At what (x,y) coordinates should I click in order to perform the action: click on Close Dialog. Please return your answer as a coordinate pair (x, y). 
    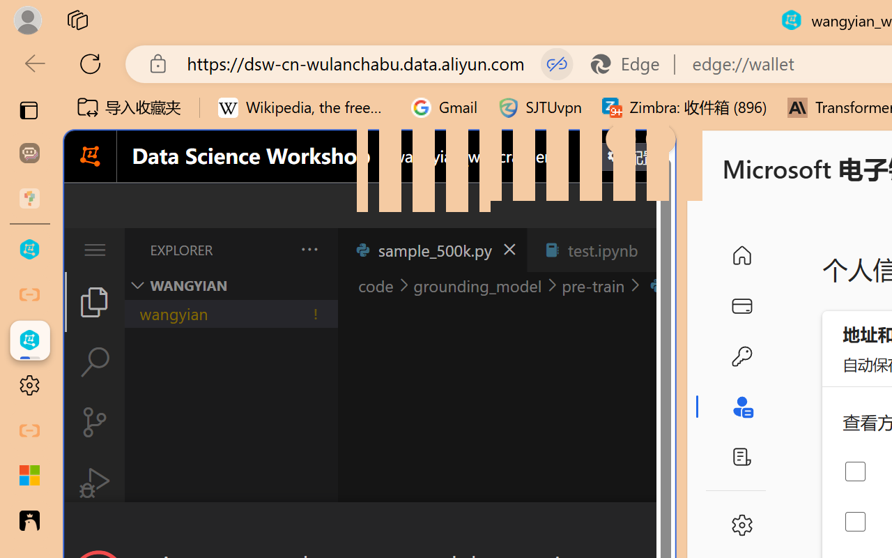
    Looking at the image, I should click on (669, 527).